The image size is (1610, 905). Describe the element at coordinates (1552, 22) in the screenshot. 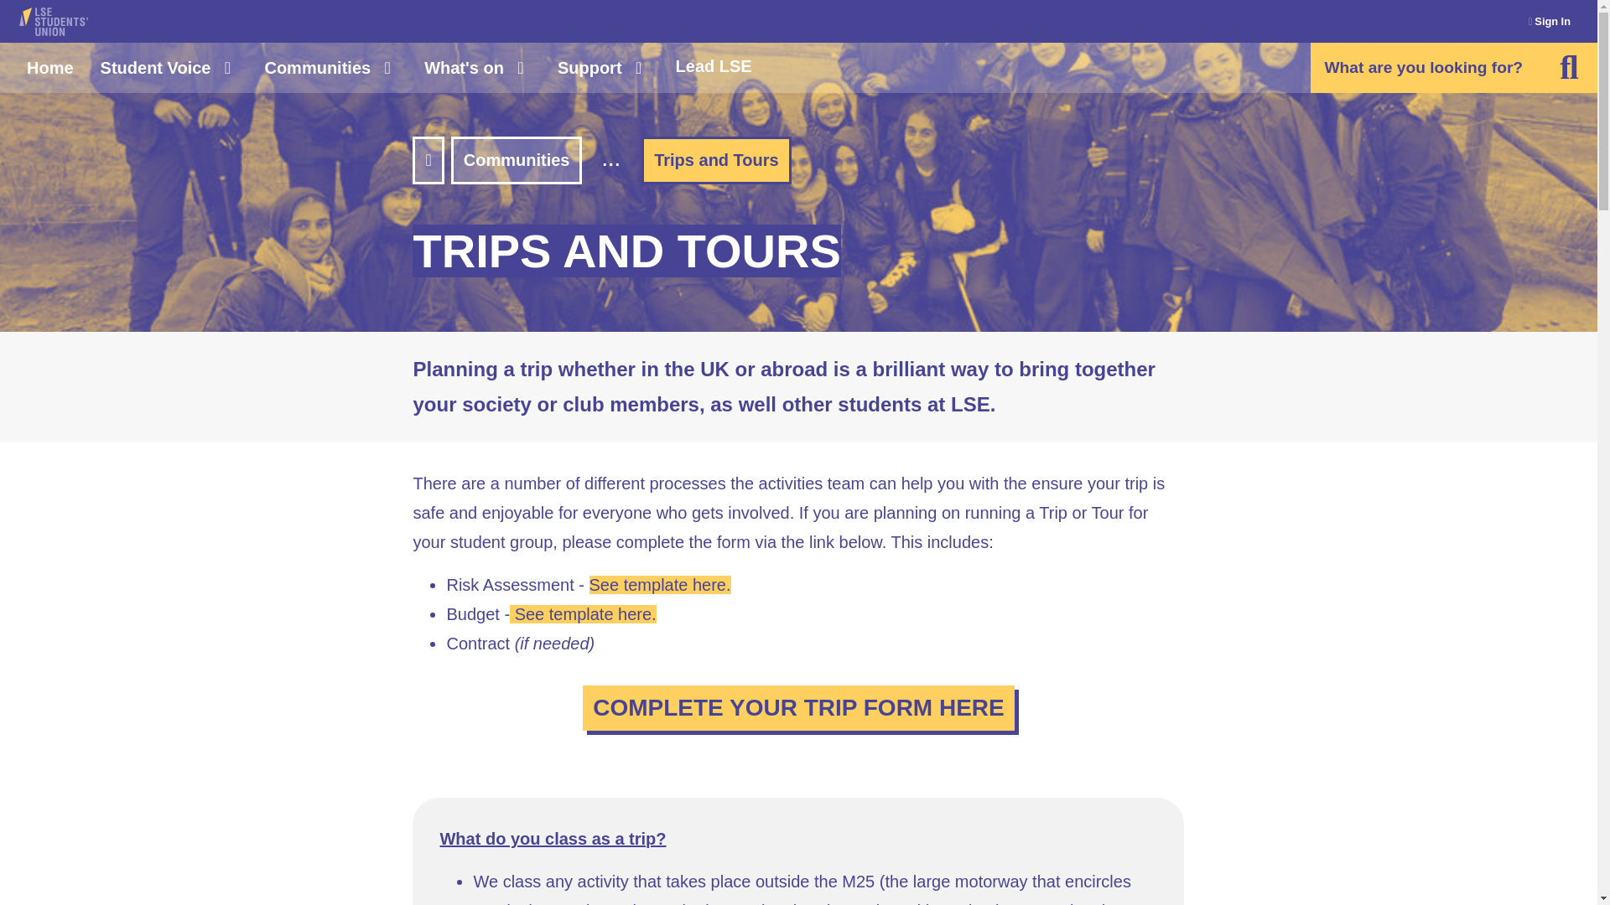

I see `Sign In` at that location.